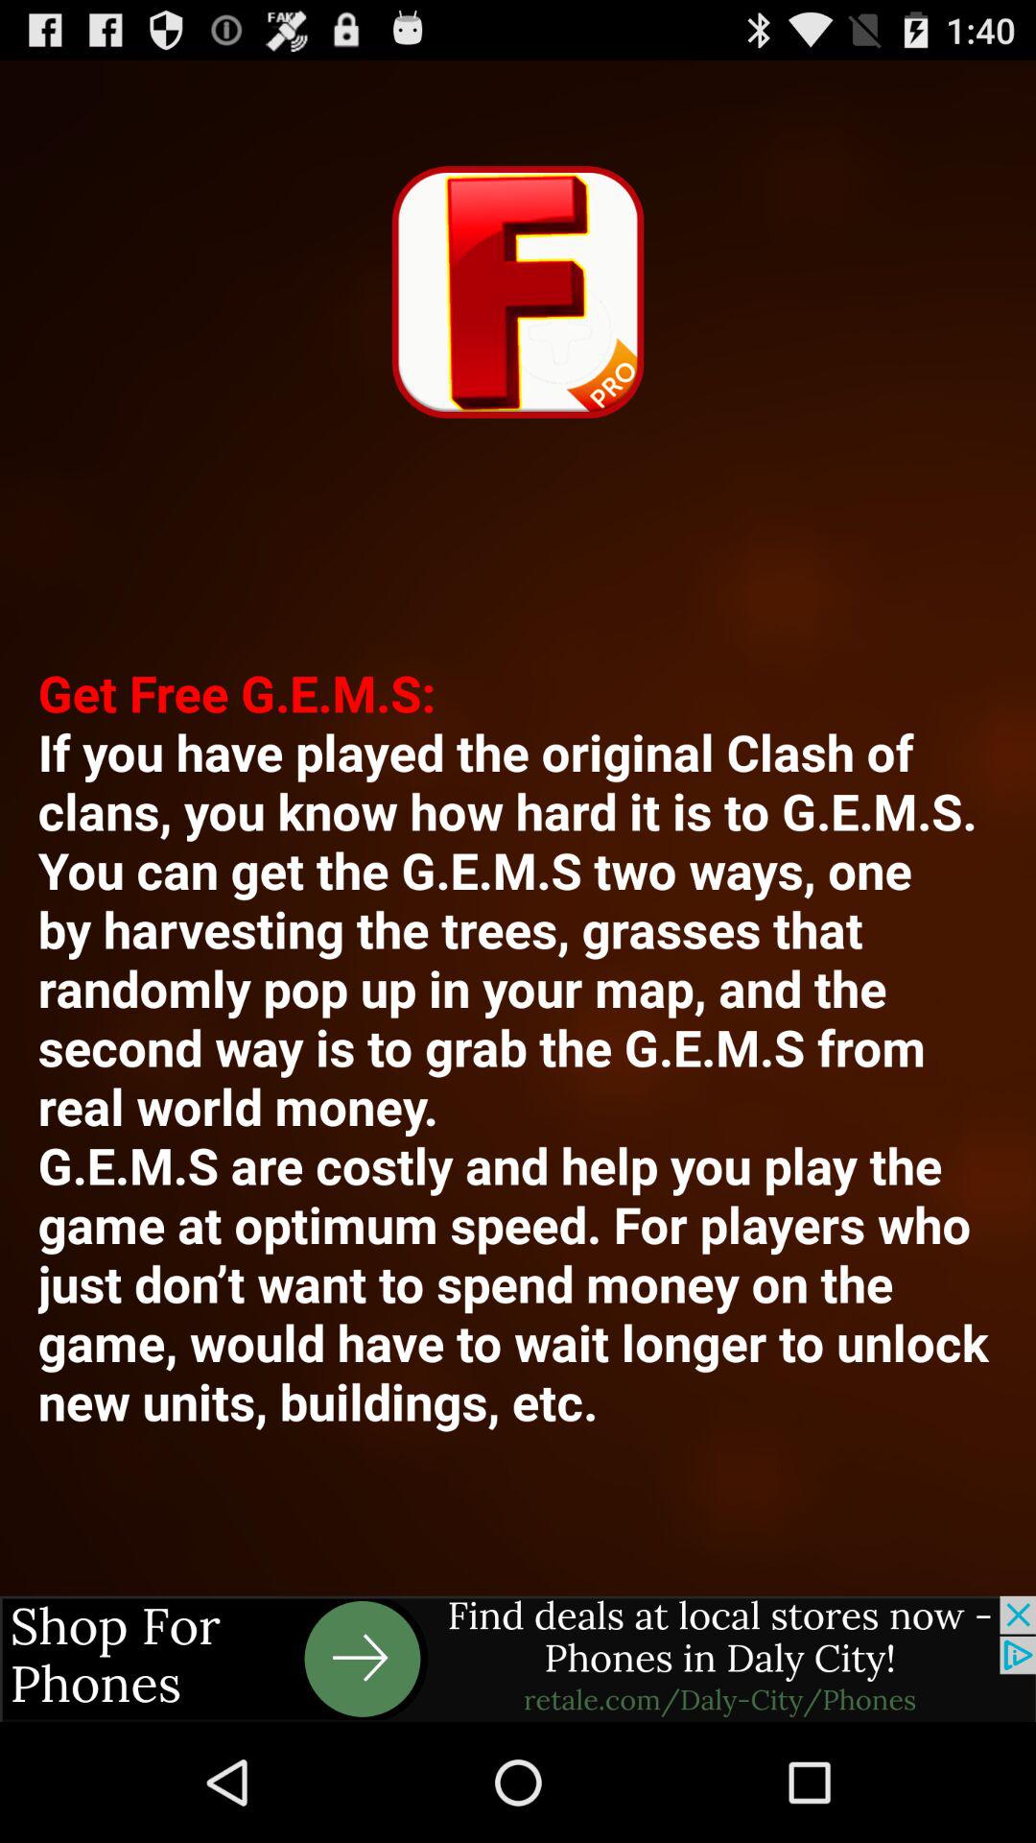 This screenshot has height=1843, width=1036. What do you see at coordinates (518, 1659) in the screenshot?
I see `toggle advertisement` at bounding box center [518, 1659].